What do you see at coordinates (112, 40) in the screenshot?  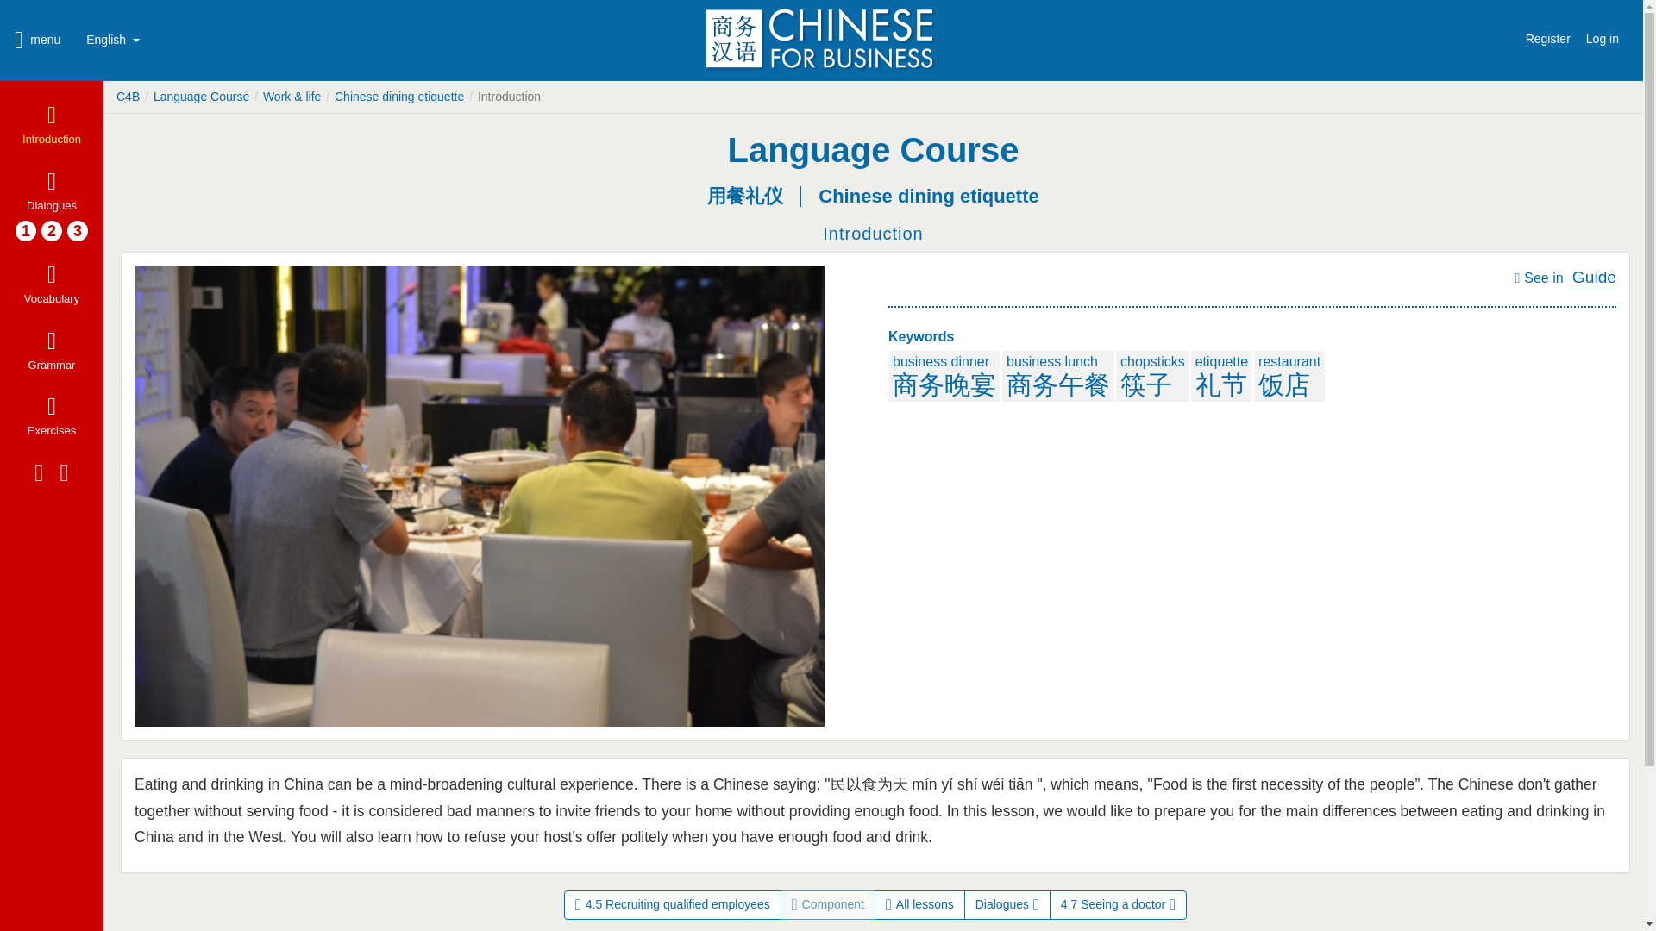 I see `English` at bounding box center [112, 40].